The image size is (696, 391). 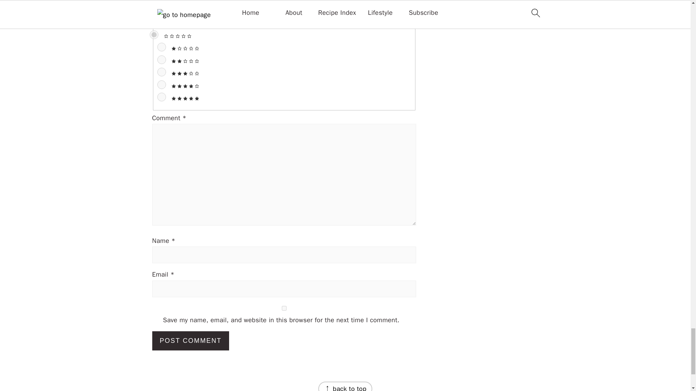 I want to click on Post Comment, so click(x=191, y=340).